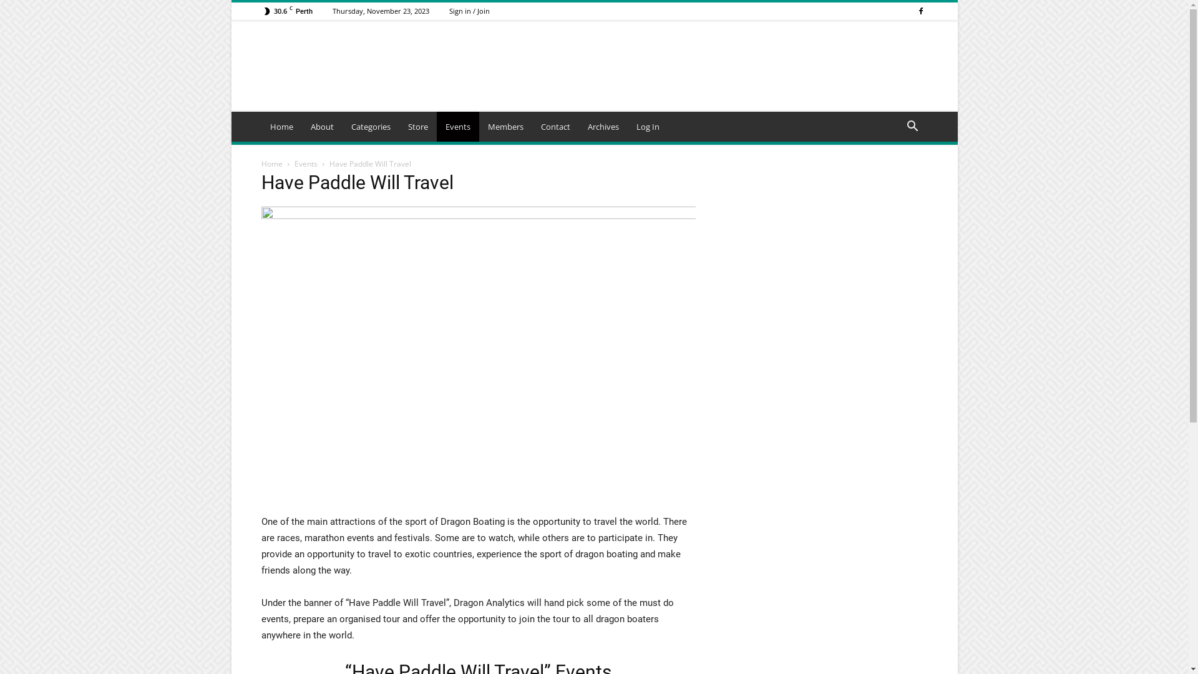  What do you see at coordinates (458, 127) in the screenshot?
I see `Events` at bounding box center [458, 127].